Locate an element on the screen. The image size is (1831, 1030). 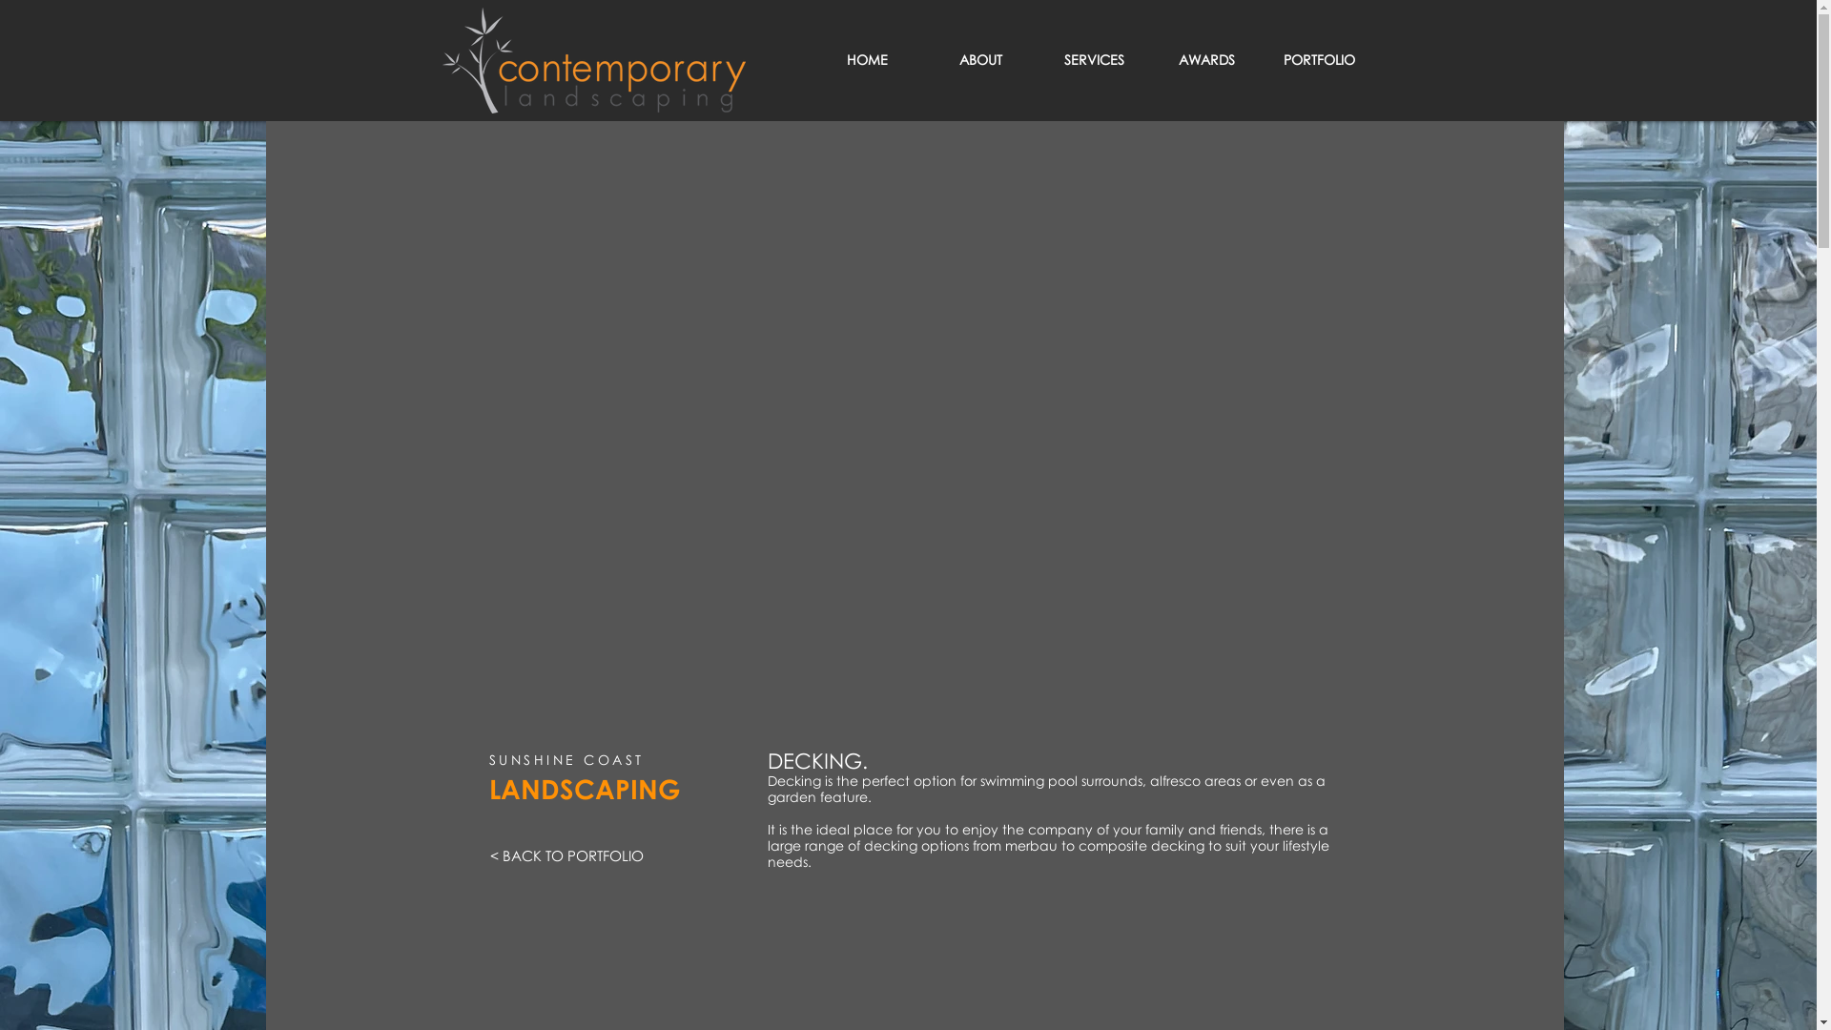
PORTFOLIO is located at coordinates (1319, 60).